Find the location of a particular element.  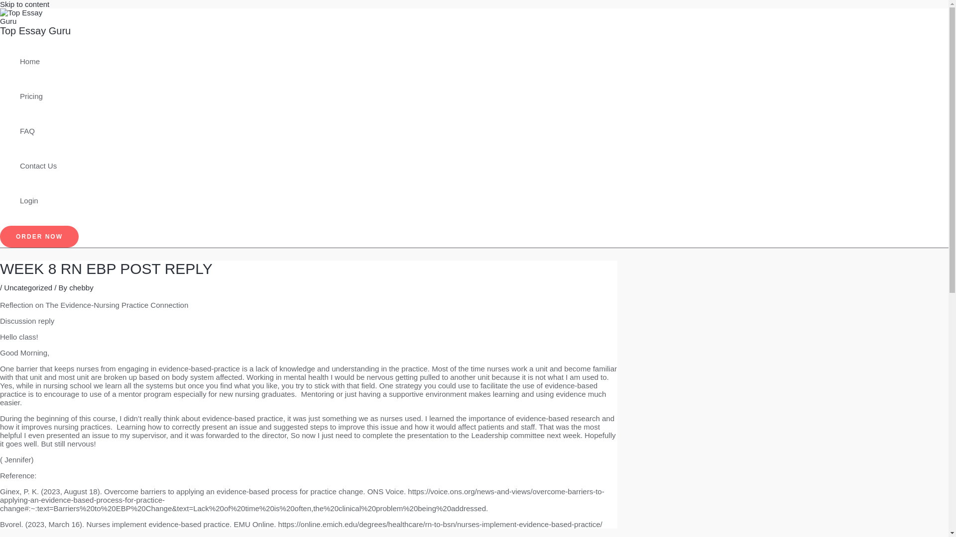

FAQ is located at coordinates (38, 131).